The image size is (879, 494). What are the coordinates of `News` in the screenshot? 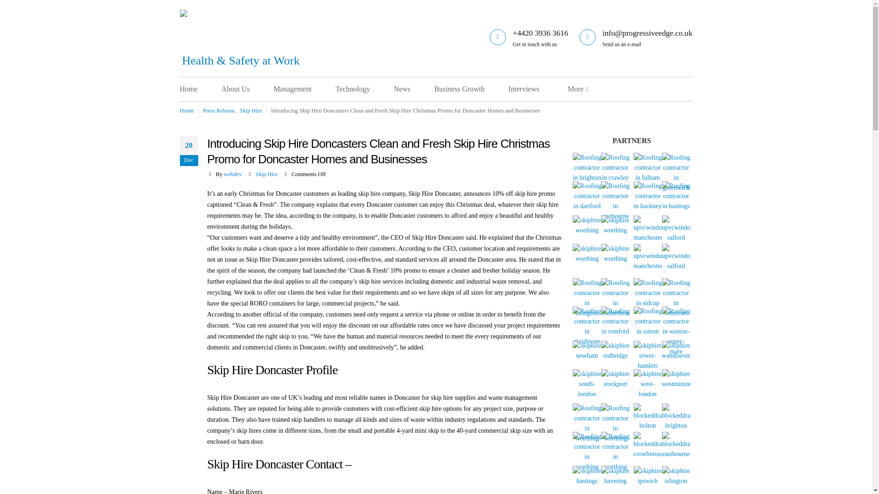 It's located at (413, 89).